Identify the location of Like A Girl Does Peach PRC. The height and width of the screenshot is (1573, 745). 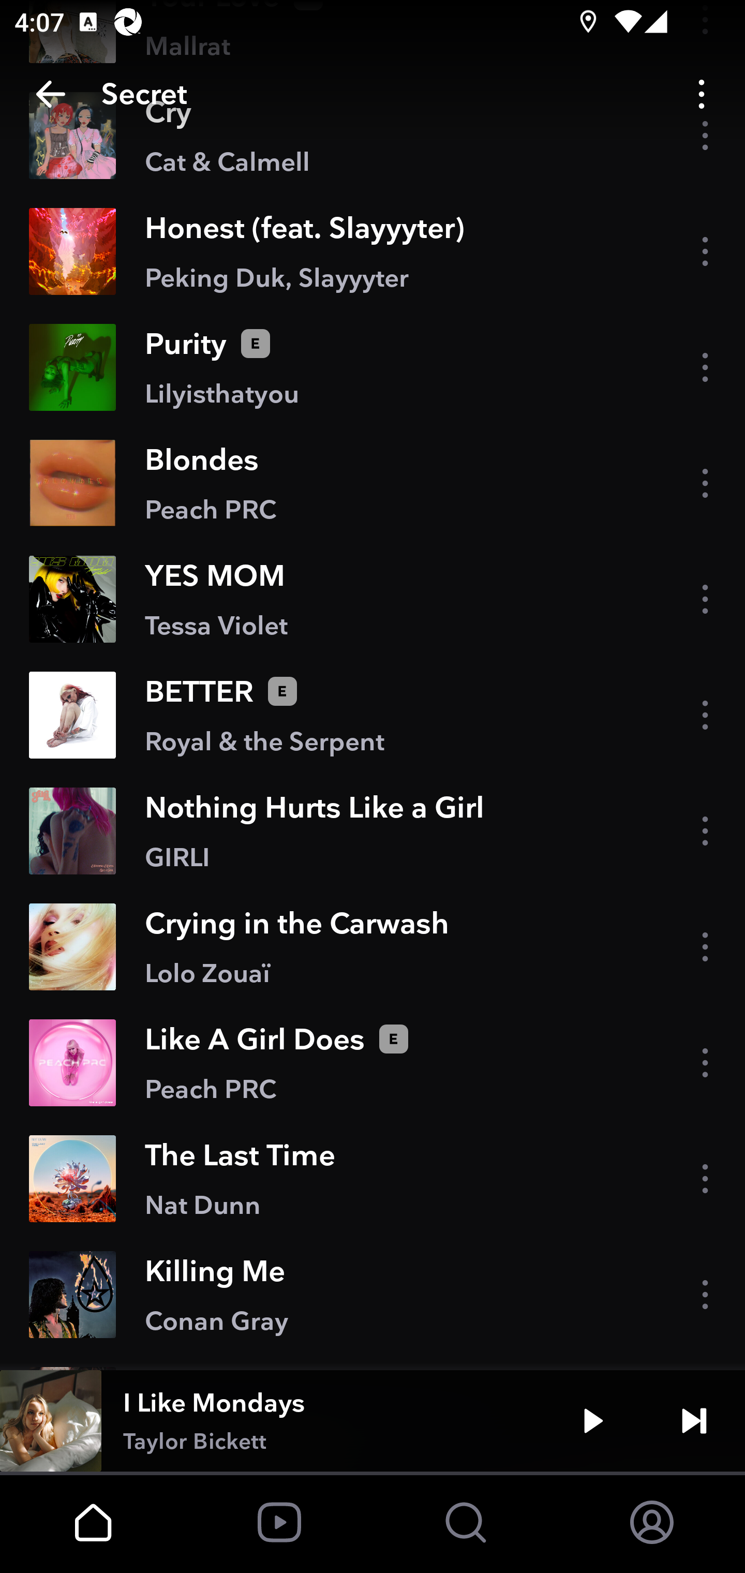
(373, 1062).